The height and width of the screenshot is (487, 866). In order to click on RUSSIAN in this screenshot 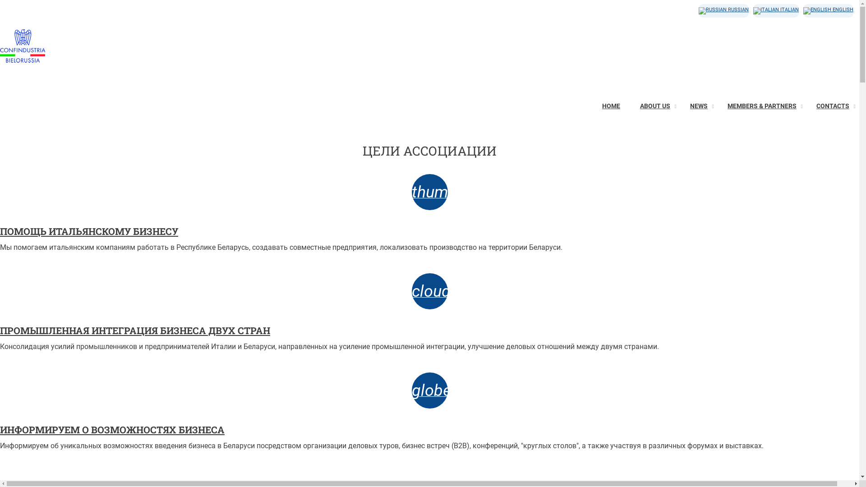, I will do `click(723, 11)`.